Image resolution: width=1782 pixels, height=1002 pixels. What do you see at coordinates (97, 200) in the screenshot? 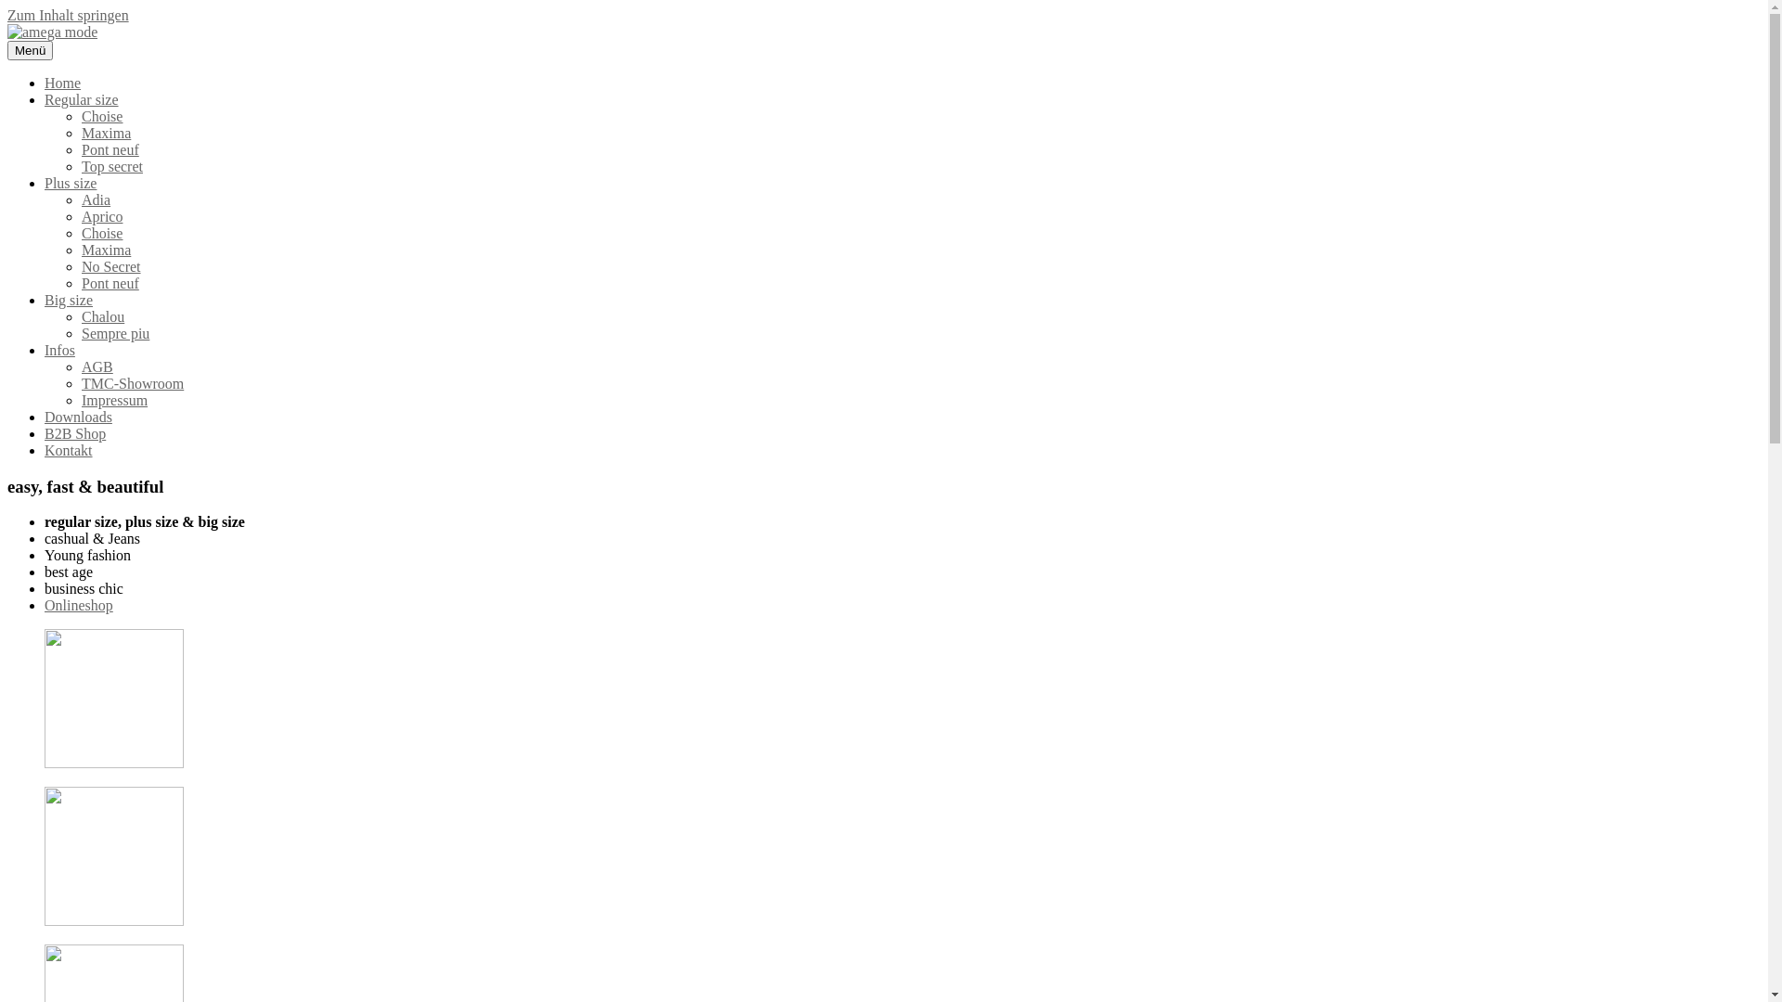
I see `Adia` at bounding box center [97, 200].